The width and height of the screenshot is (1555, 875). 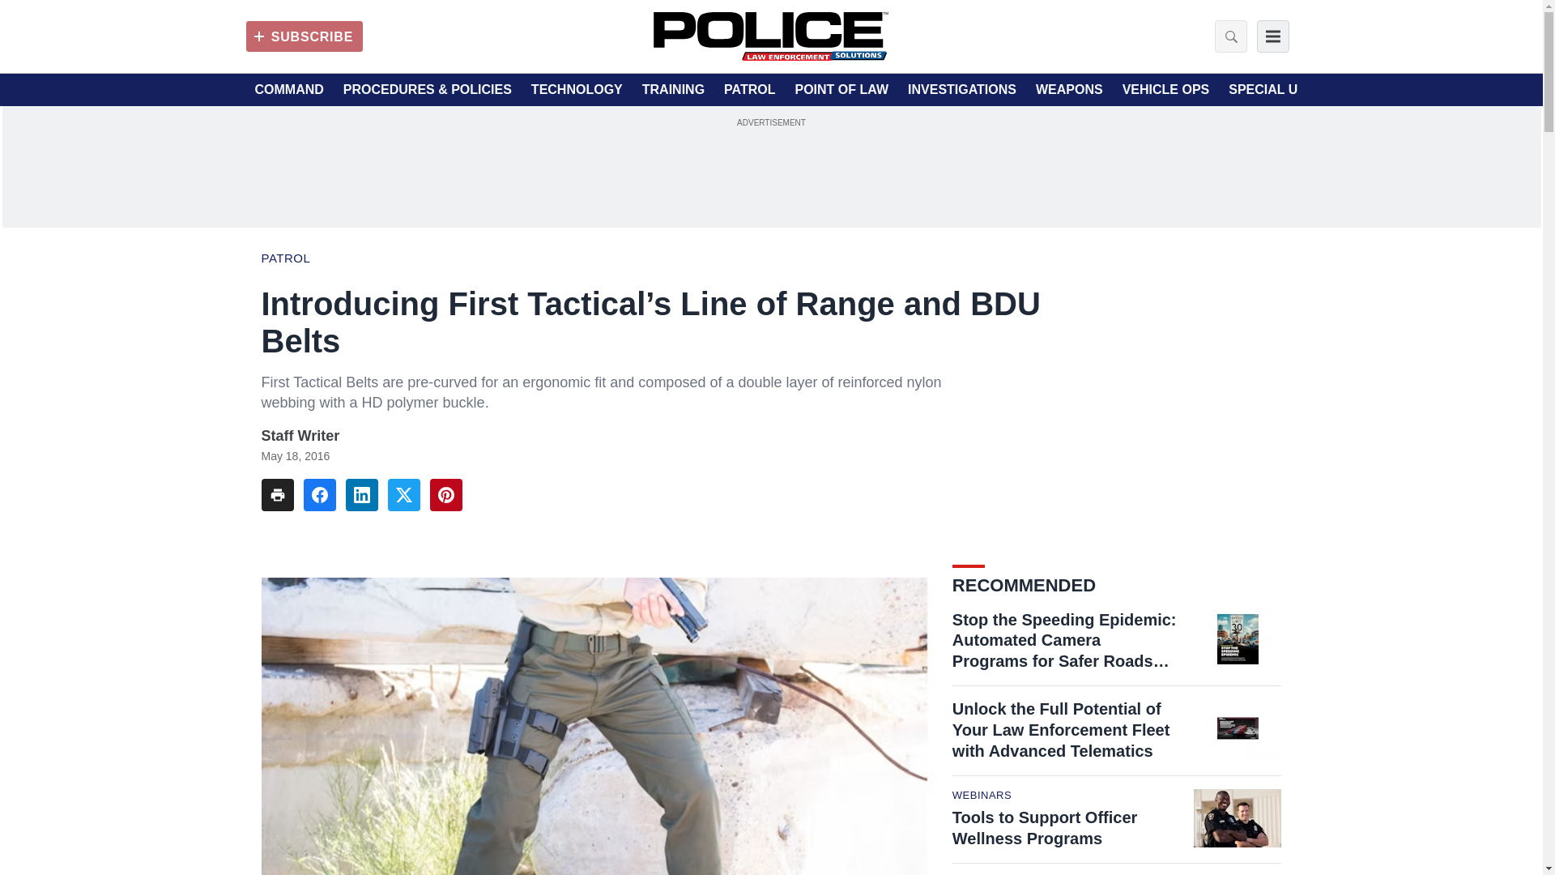 What do you see at coordinates (1166, 90) in the screenshot?
I see `VEHICLE OPS` at bounding box center [1166, 90].